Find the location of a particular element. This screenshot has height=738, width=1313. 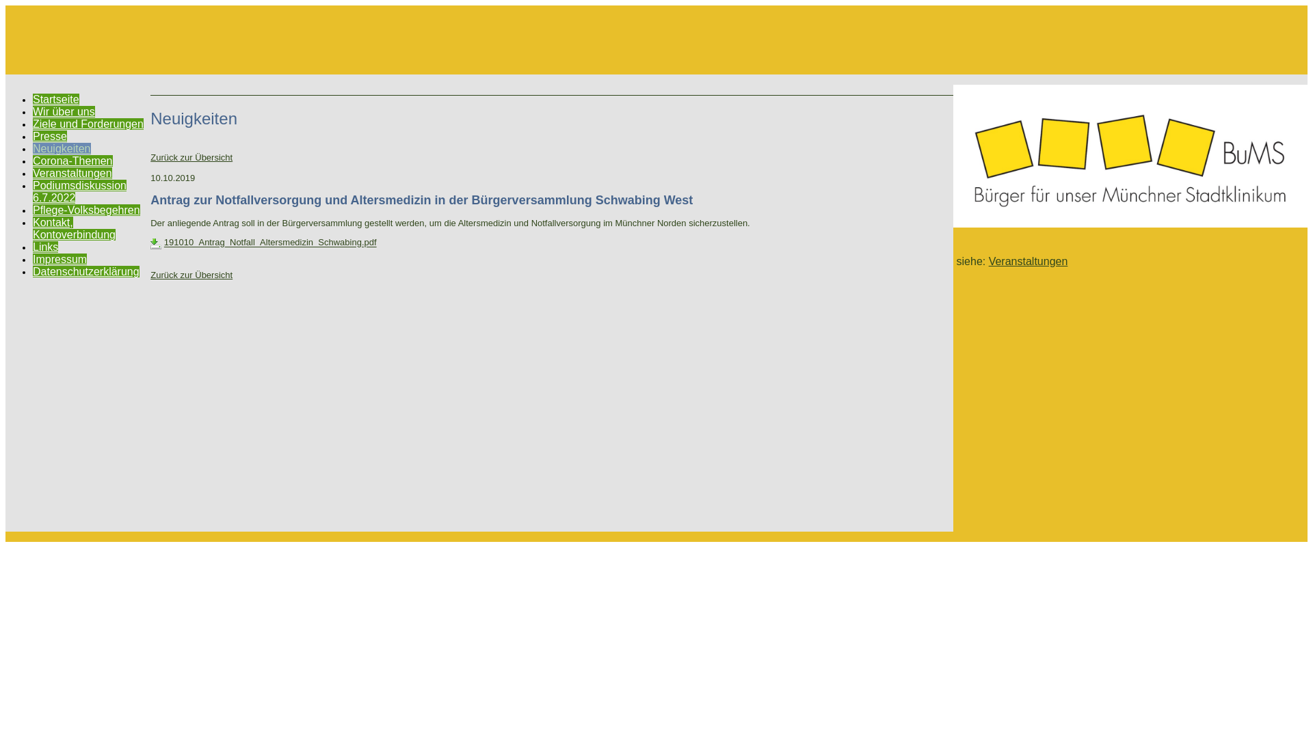

Startseite is located at coordinates (56, 100).